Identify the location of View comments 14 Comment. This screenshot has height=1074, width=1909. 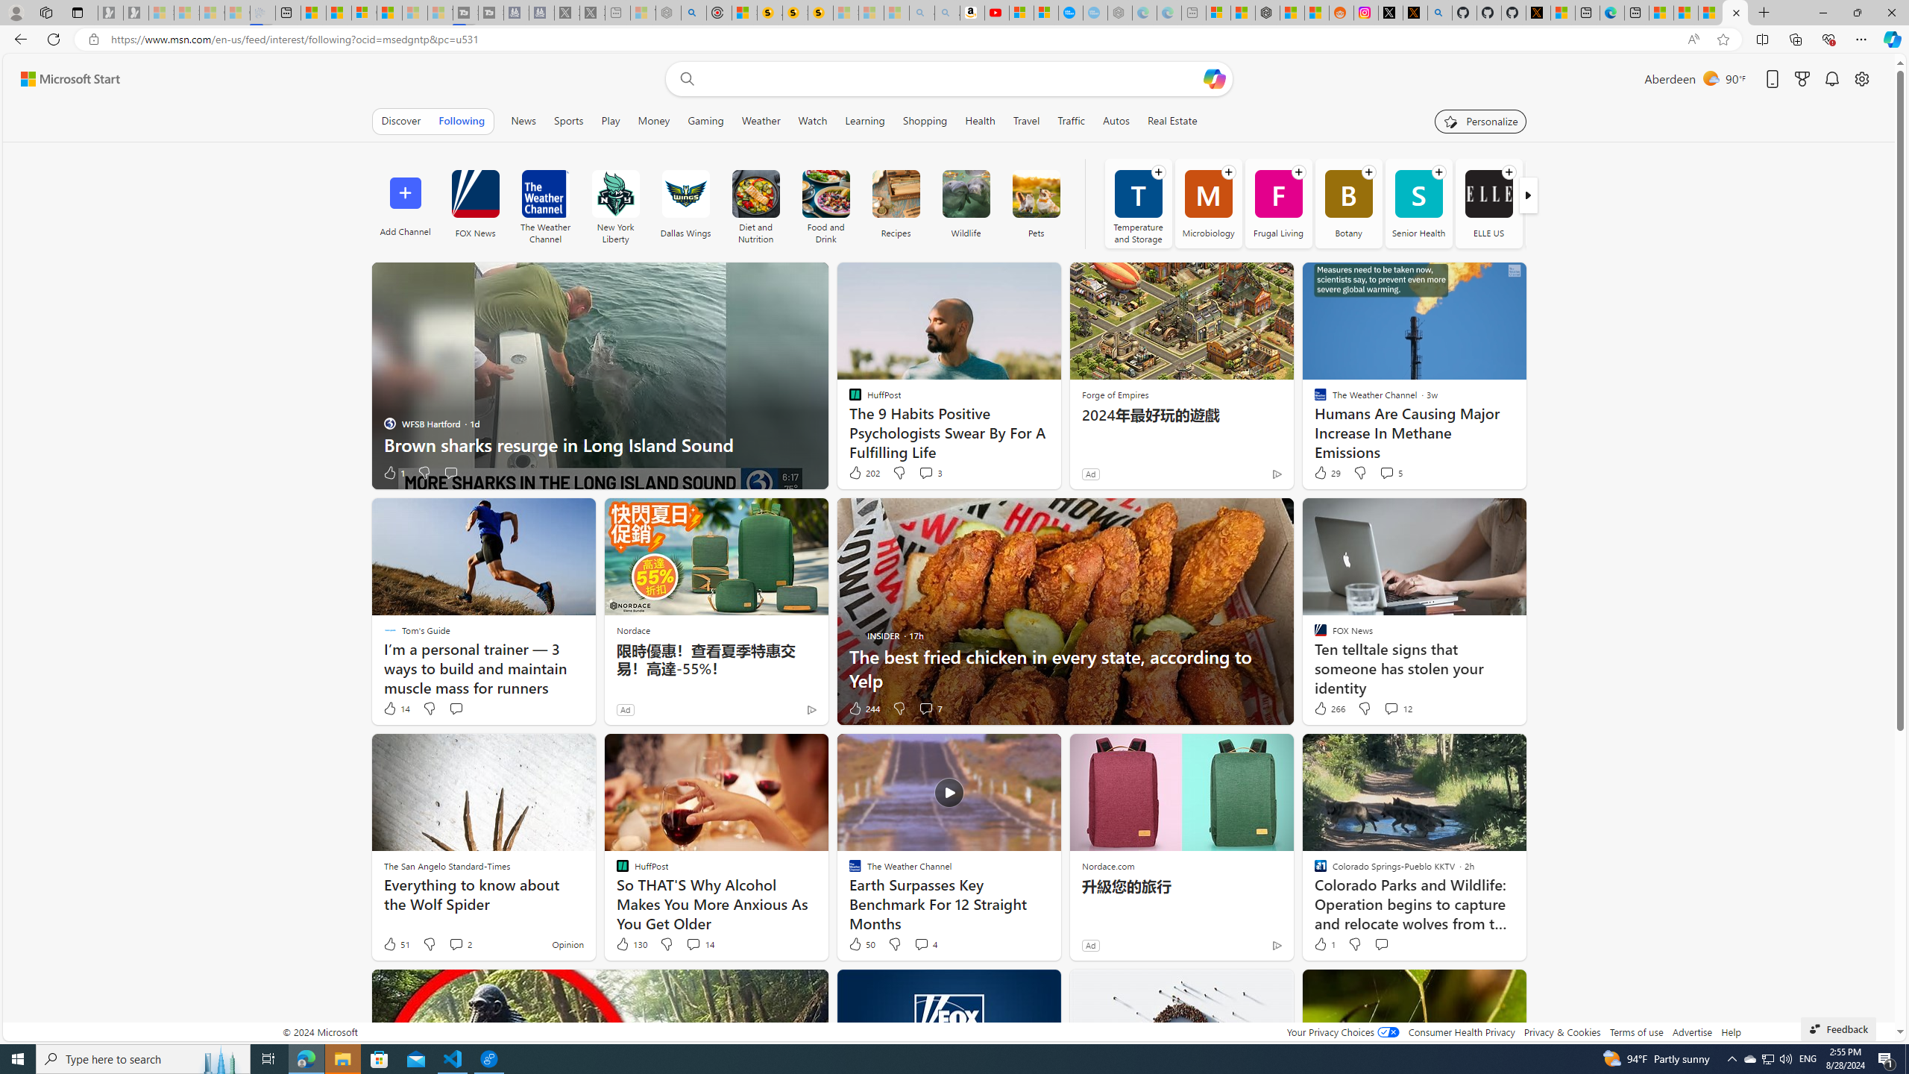
(699, 944).